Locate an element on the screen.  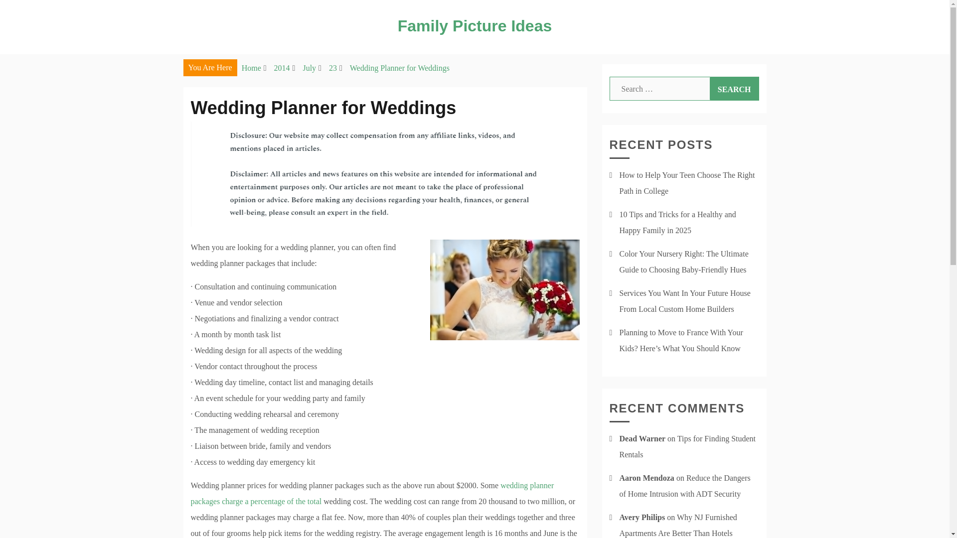
Wedding Planner for Weddings is located at coordinates (400, 68).